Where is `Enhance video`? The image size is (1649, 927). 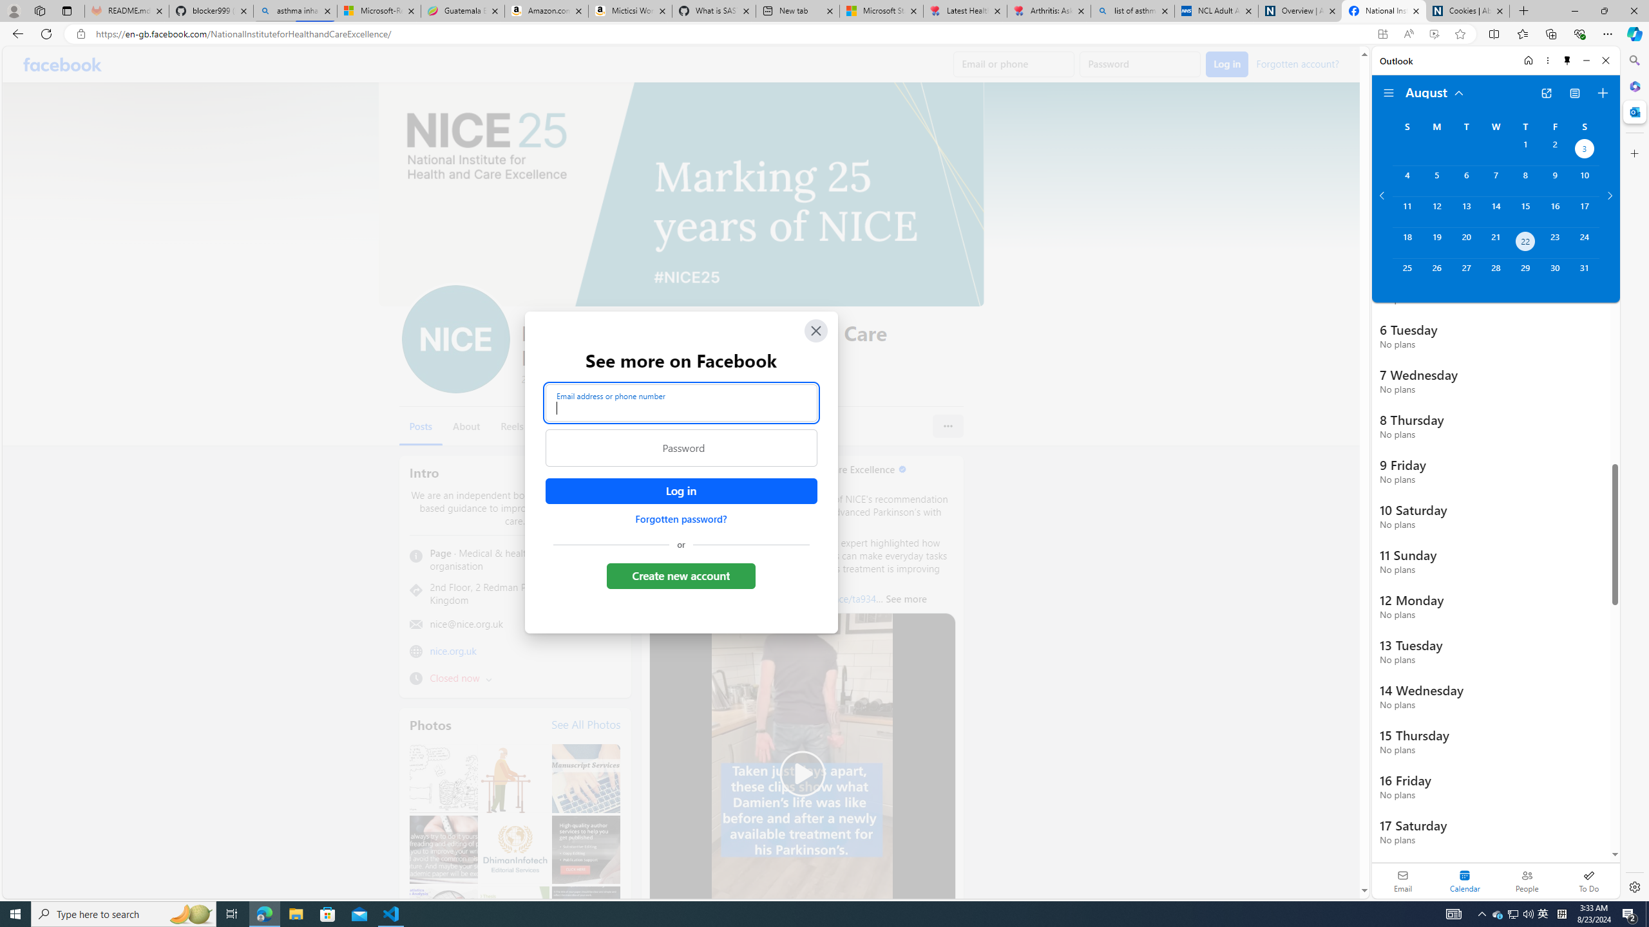
Enhance video is located at coordinates (1434, 34).